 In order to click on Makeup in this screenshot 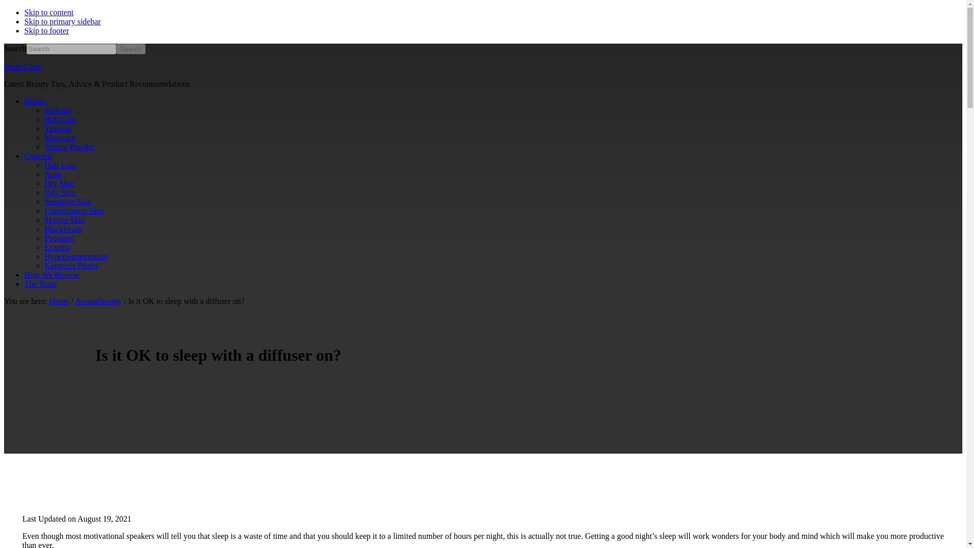, I will do `click(58, 110)`.